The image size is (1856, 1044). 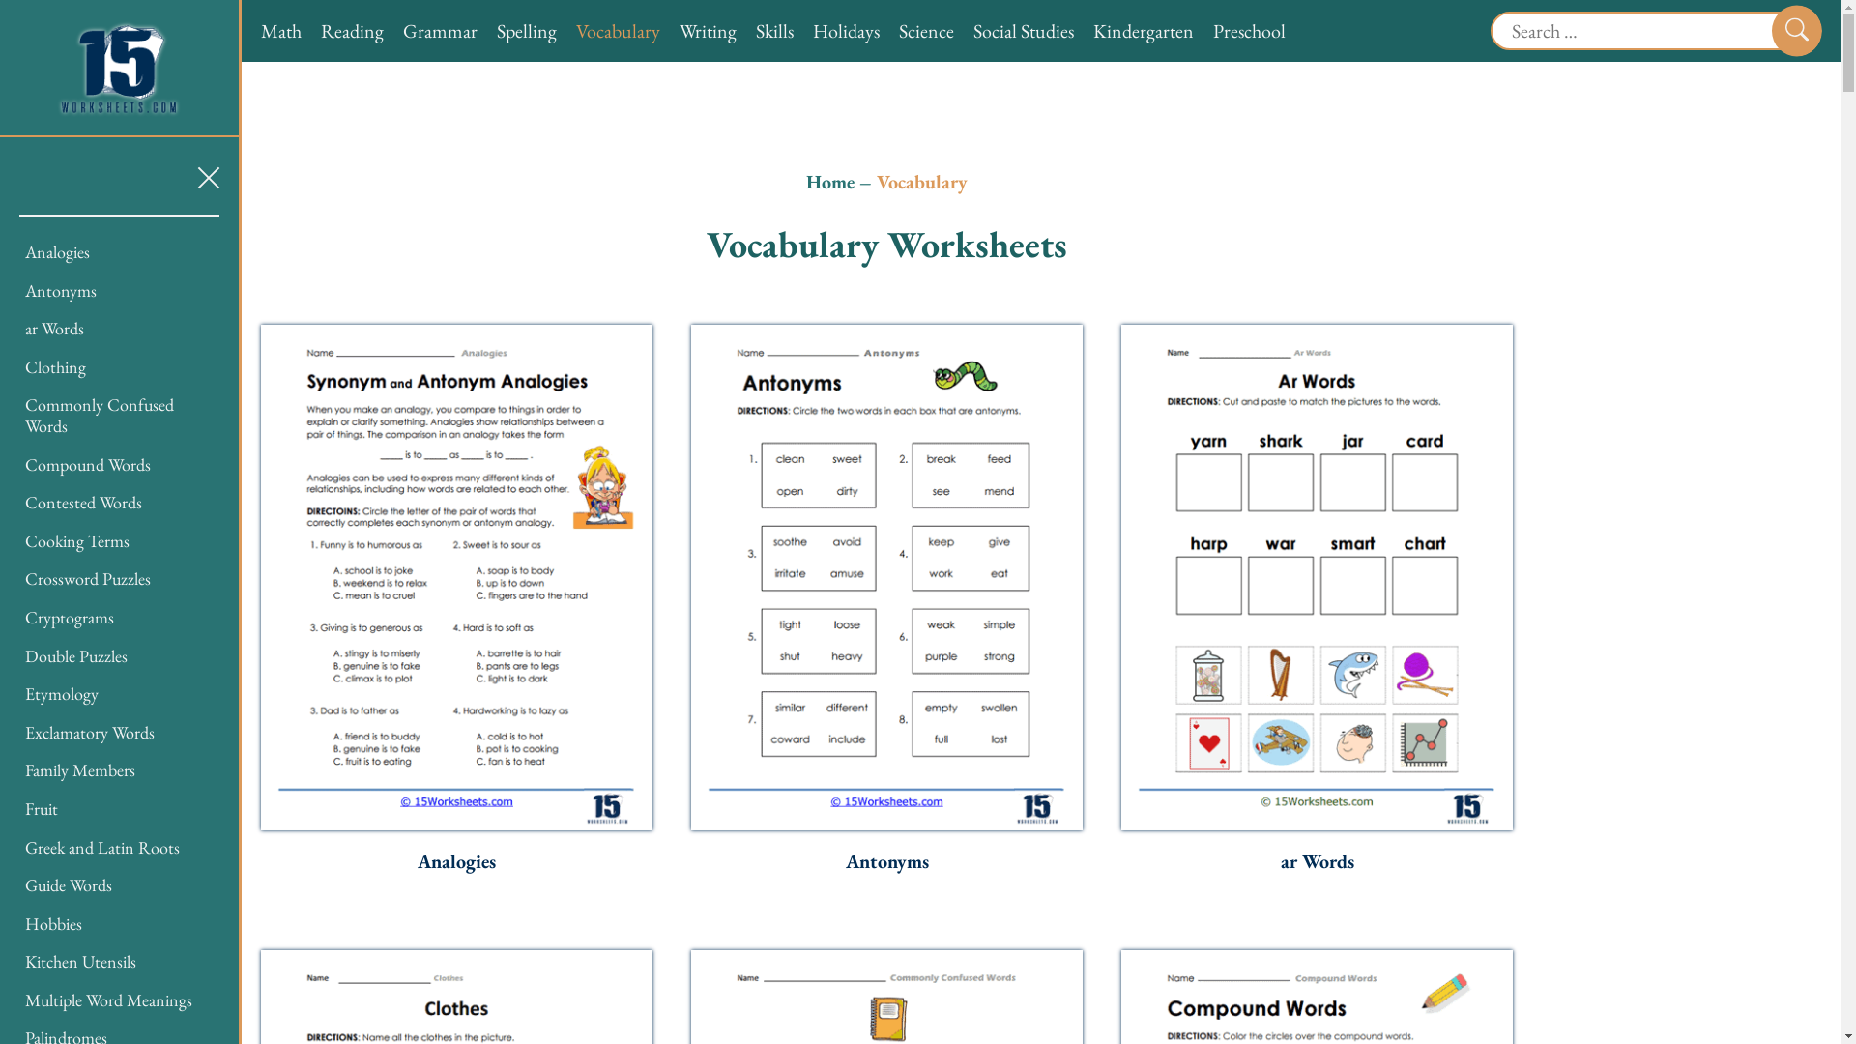 I want to click on Double Puzzles, so click(x=76, y=655).